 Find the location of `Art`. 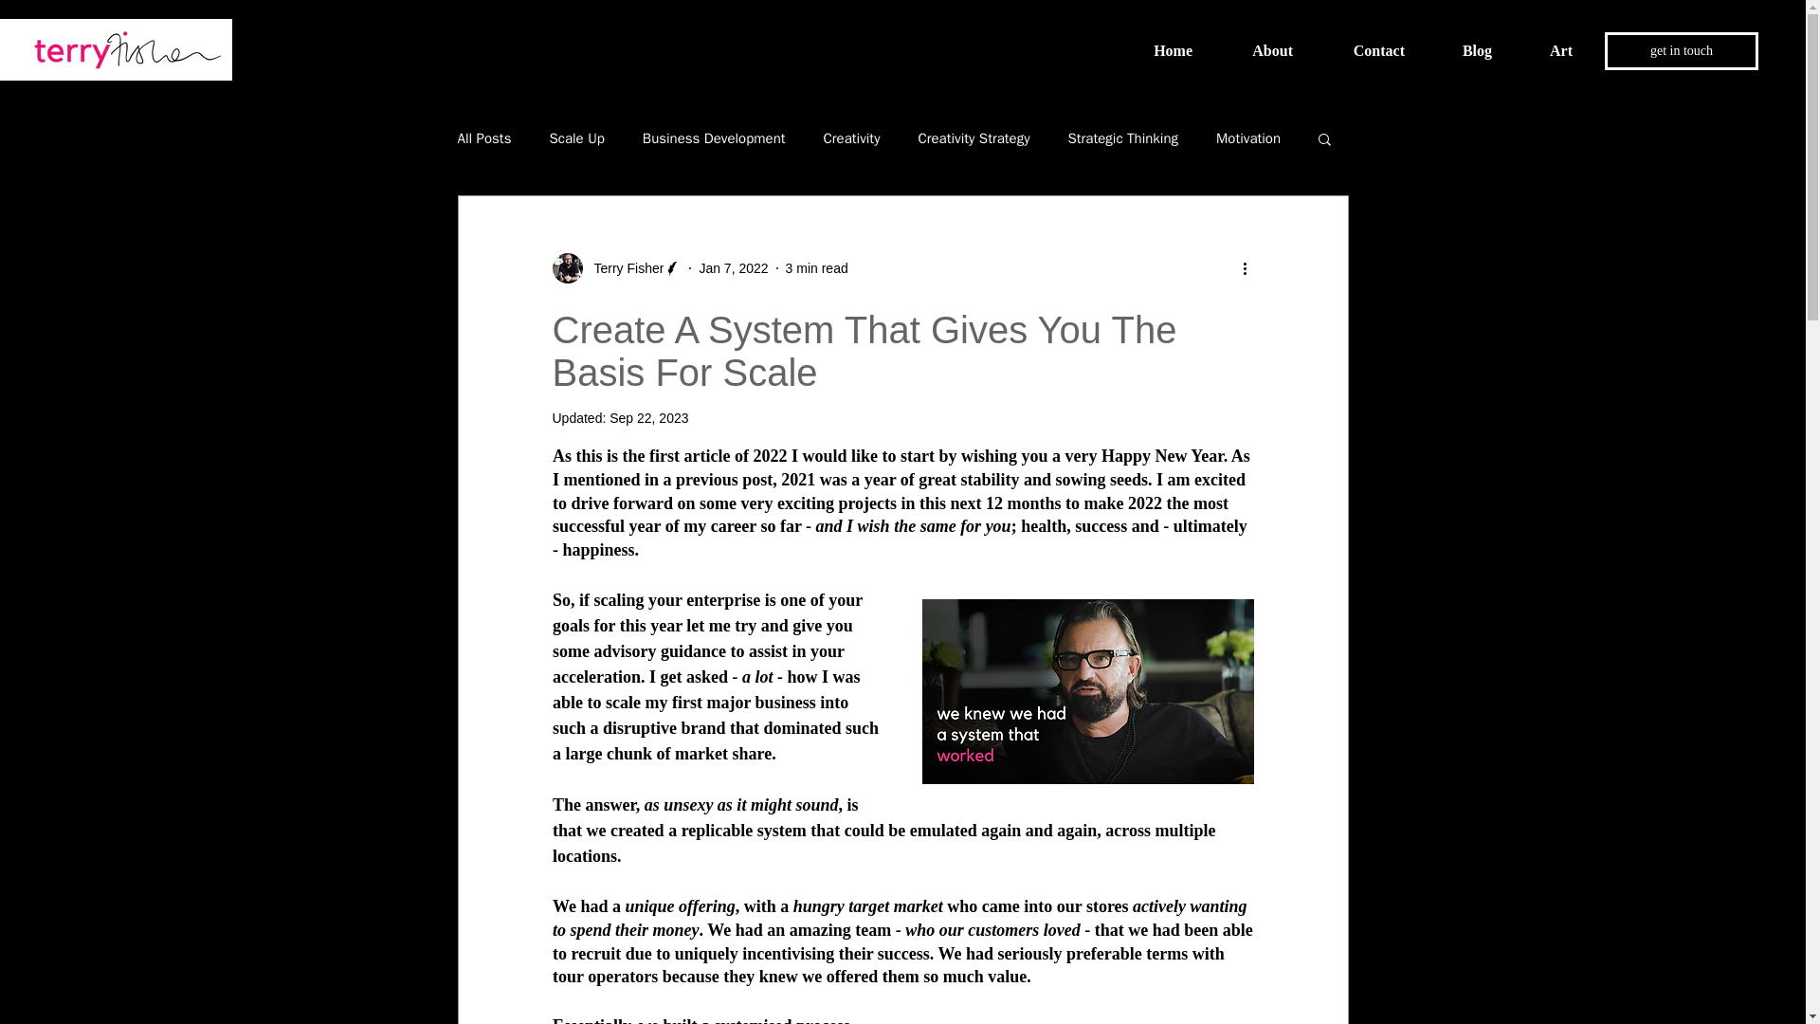

Art is located at coordinates (1547, 51).